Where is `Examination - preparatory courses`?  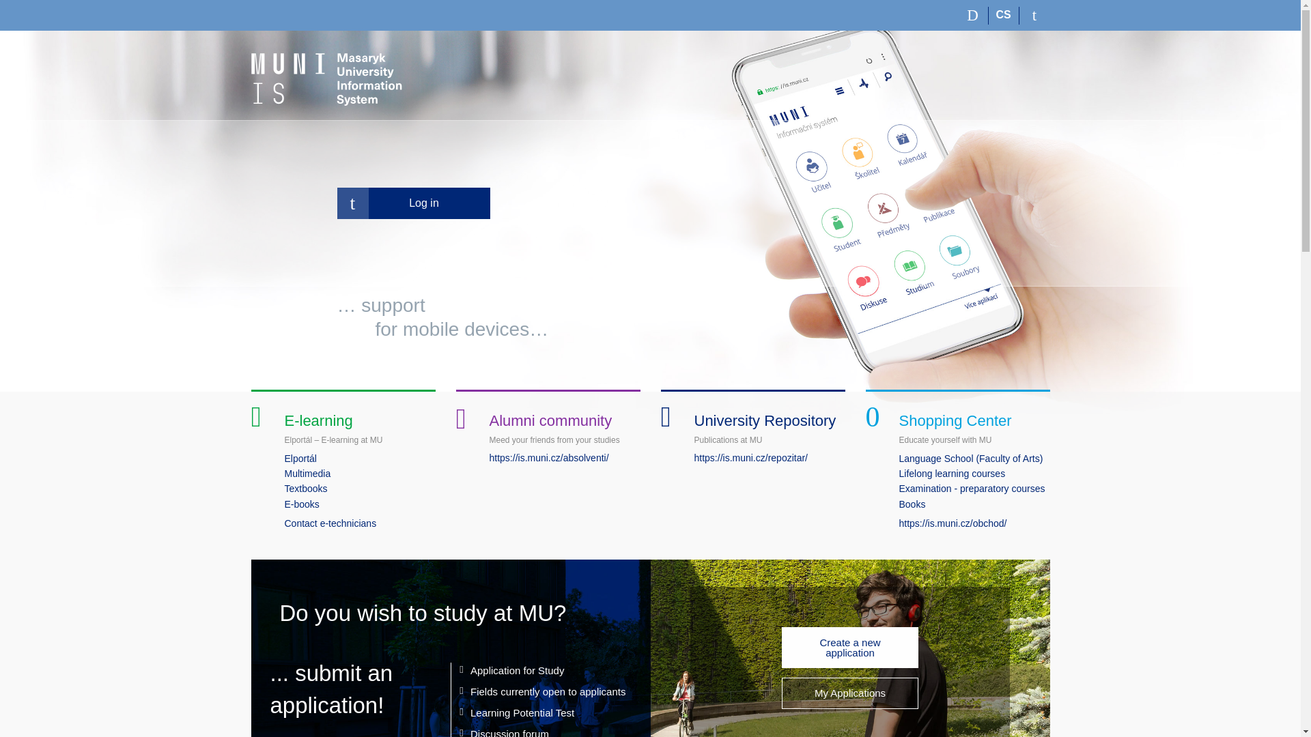 Examination - preparatory courses is located at coordinates (971, 489).